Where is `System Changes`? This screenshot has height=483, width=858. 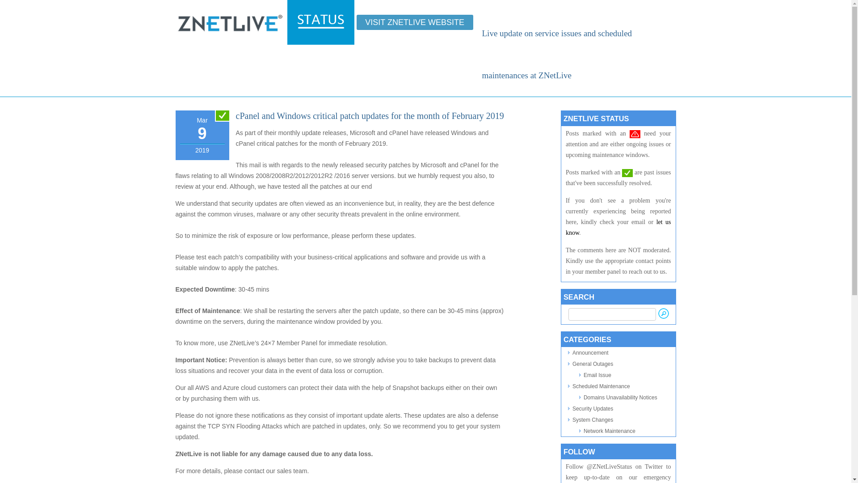
System Changes is located at coordinates (593, 420).